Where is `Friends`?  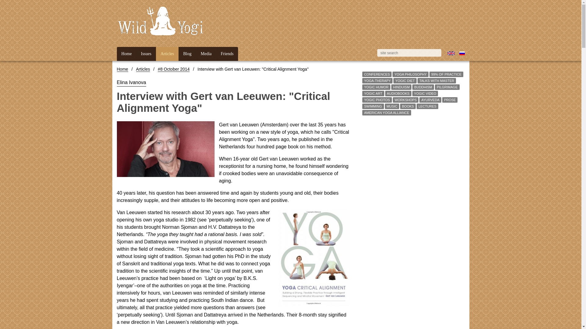 Friends is located at coordinates (227, 54).